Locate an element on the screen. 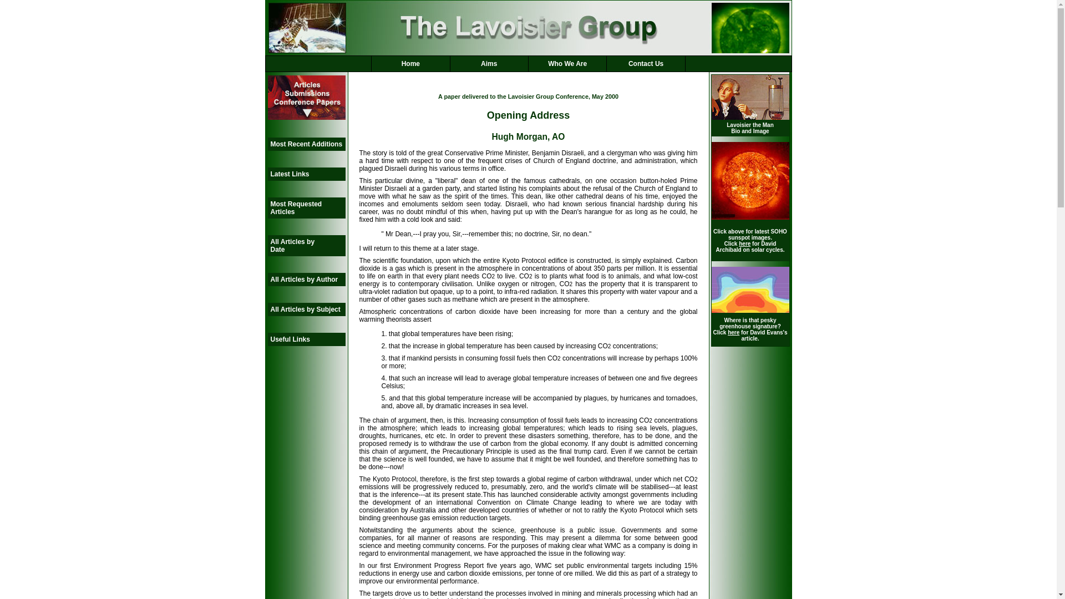  here is located at coordinates (733, 333).